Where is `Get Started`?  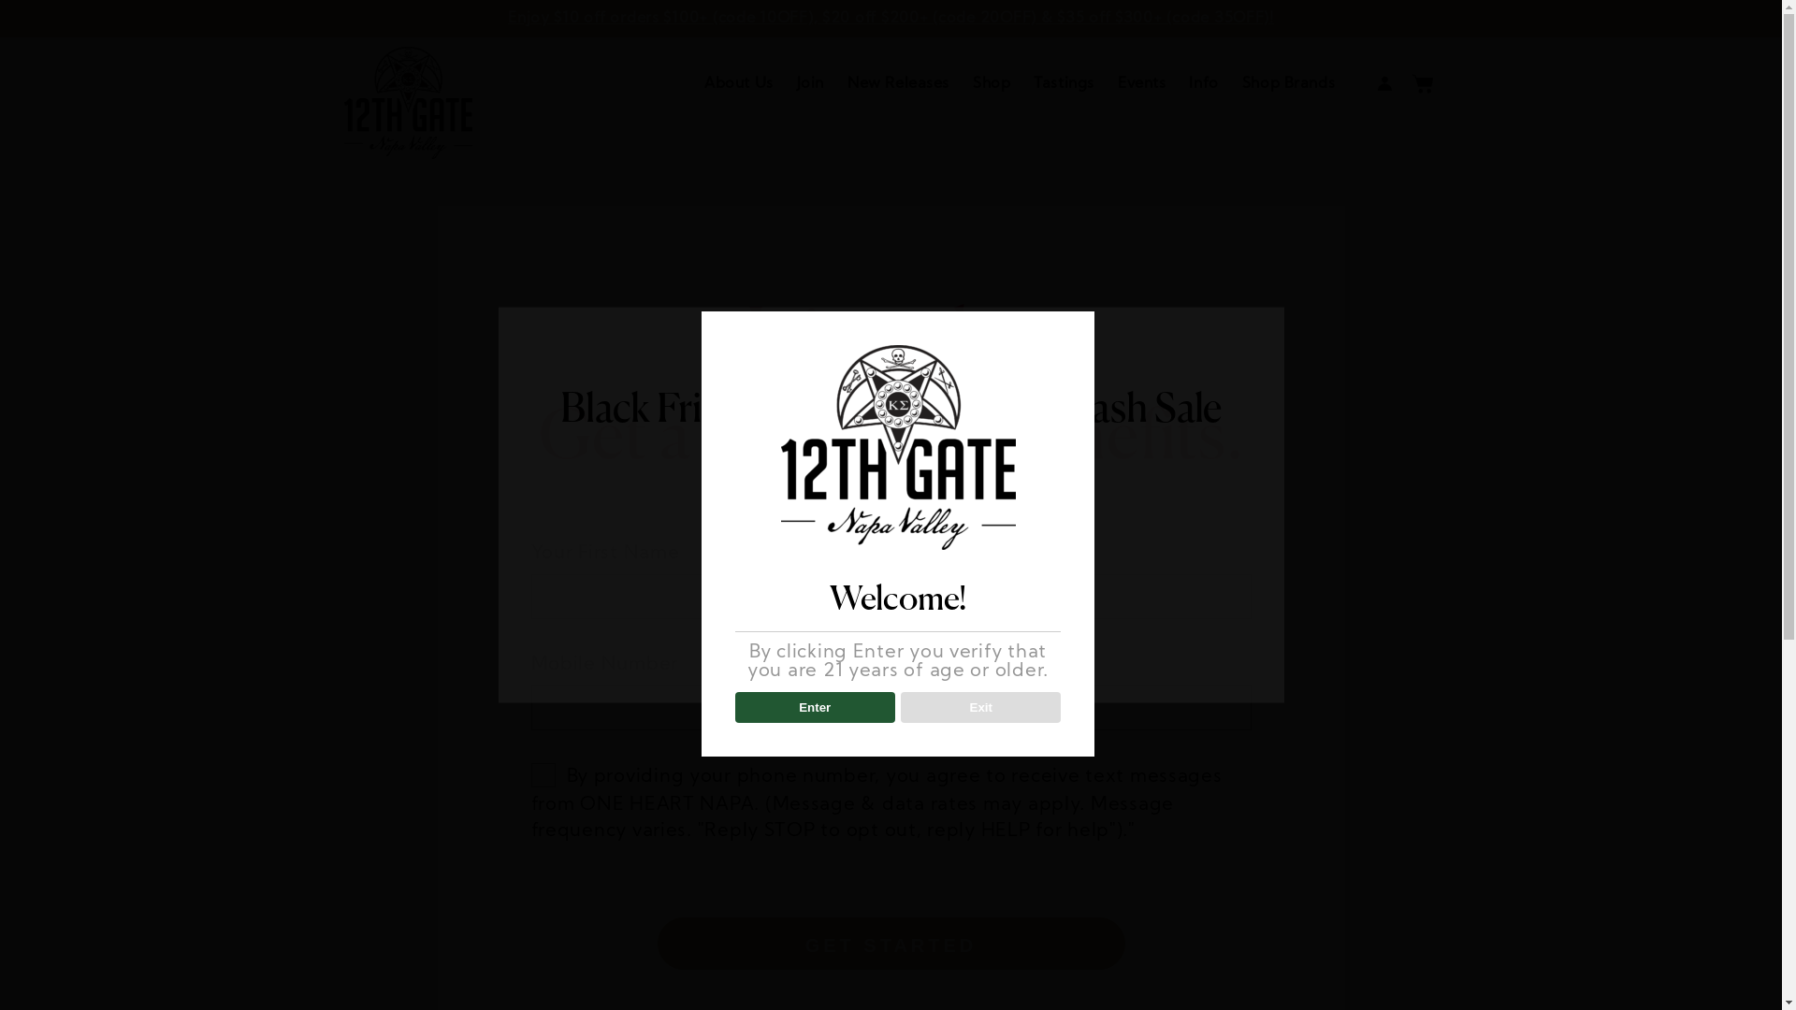 Get Started is located at coordinates (891, 944).